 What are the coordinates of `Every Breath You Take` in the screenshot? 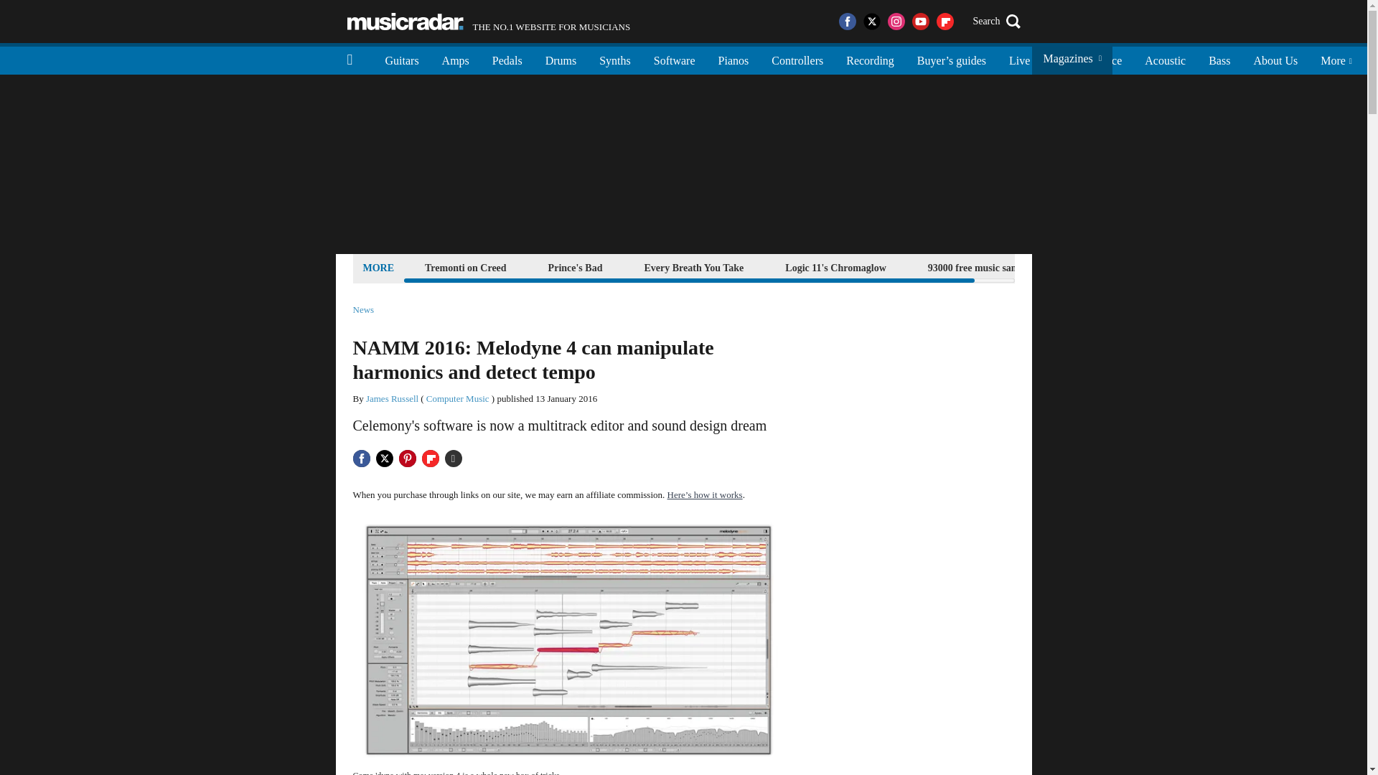 It's located at (693, 267).